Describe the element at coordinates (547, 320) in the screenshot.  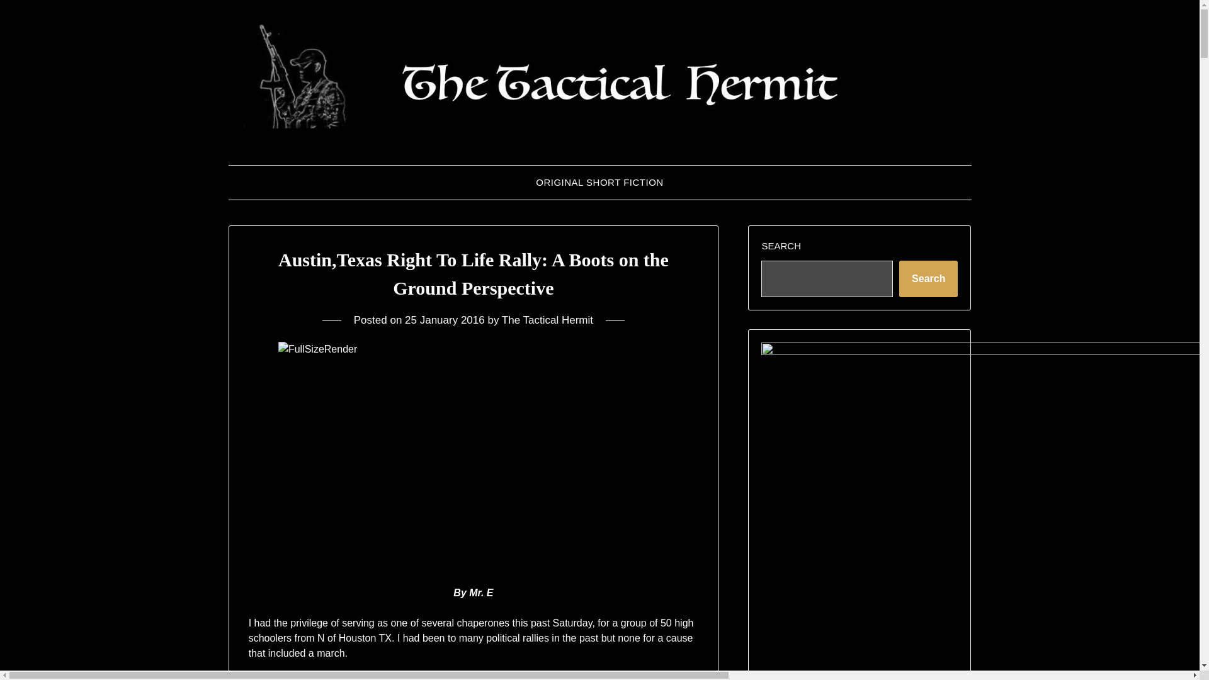
I see `The Tactical Hermit` at that location.